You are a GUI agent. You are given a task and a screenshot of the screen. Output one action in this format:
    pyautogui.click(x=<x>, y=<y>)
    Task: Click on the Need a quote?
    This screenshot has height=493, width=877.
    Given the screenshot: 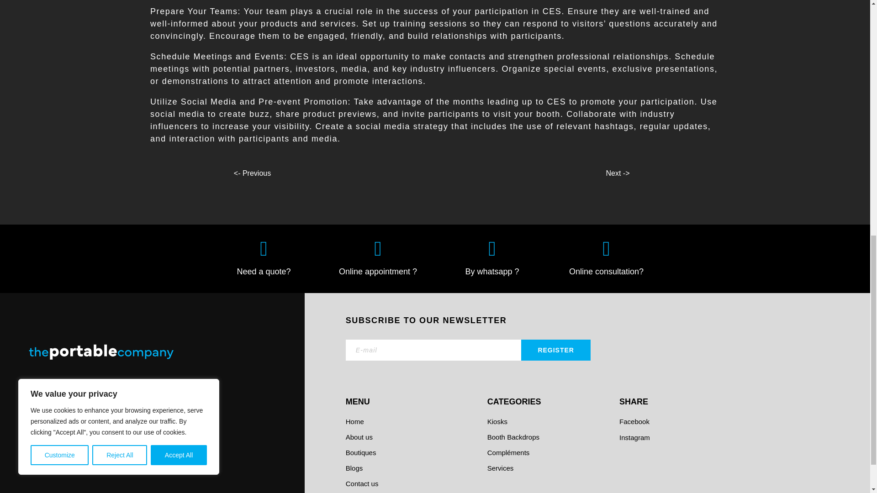 What is the action you would take?
    pyautogui.click(x=263, y=271)
    